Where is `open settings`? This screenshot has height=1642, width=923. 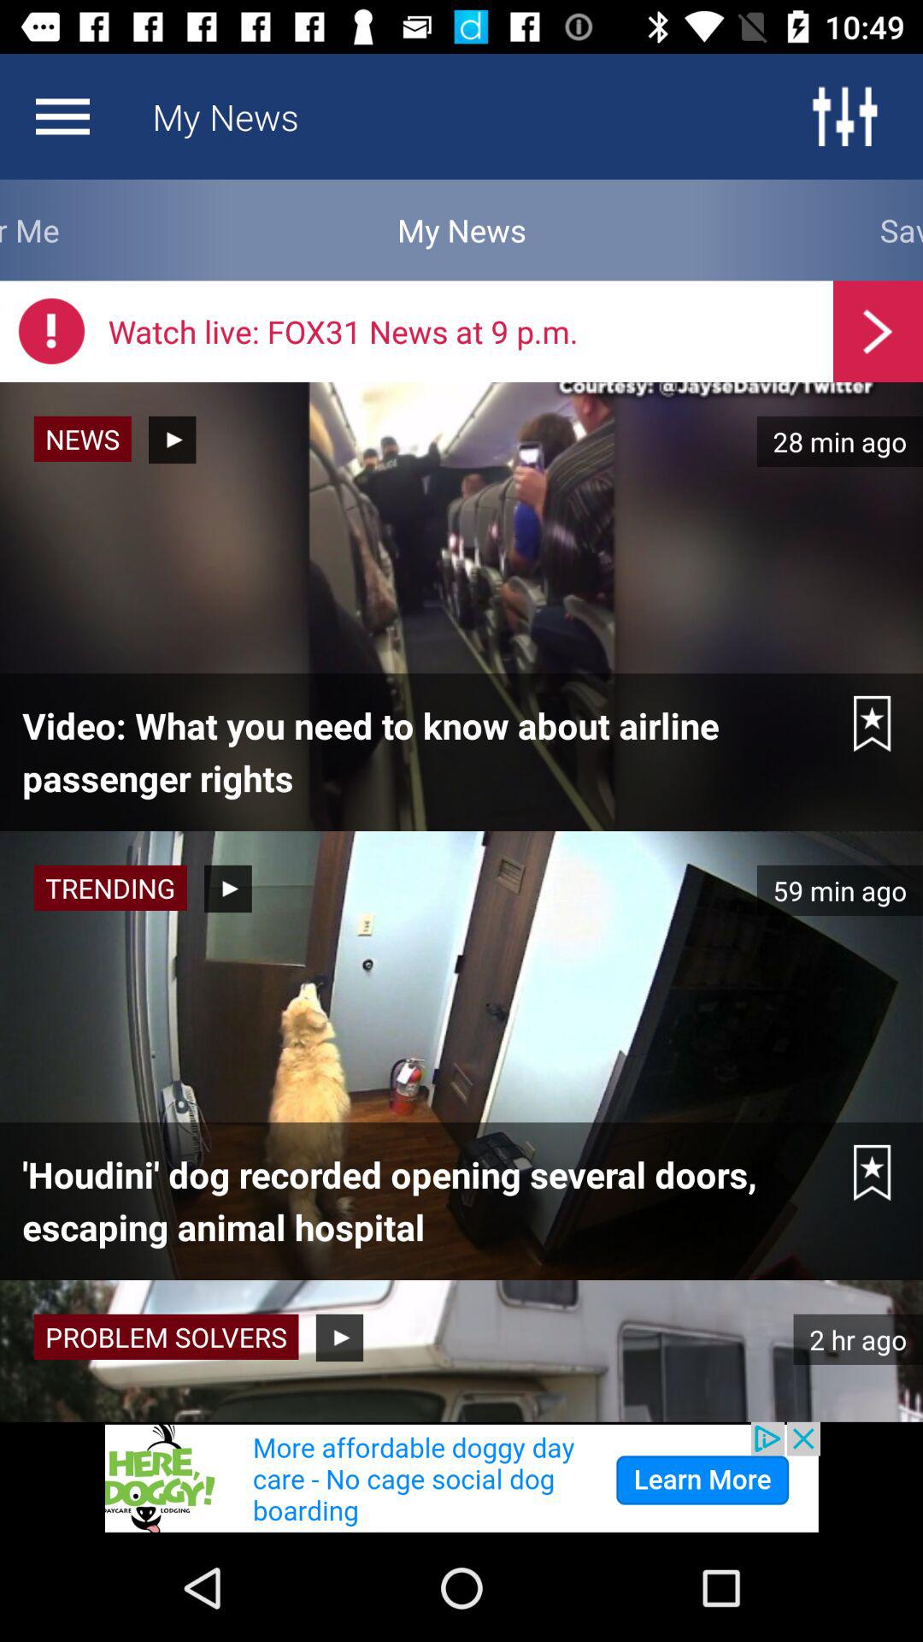
open settings is located at coordinates (844, 116).